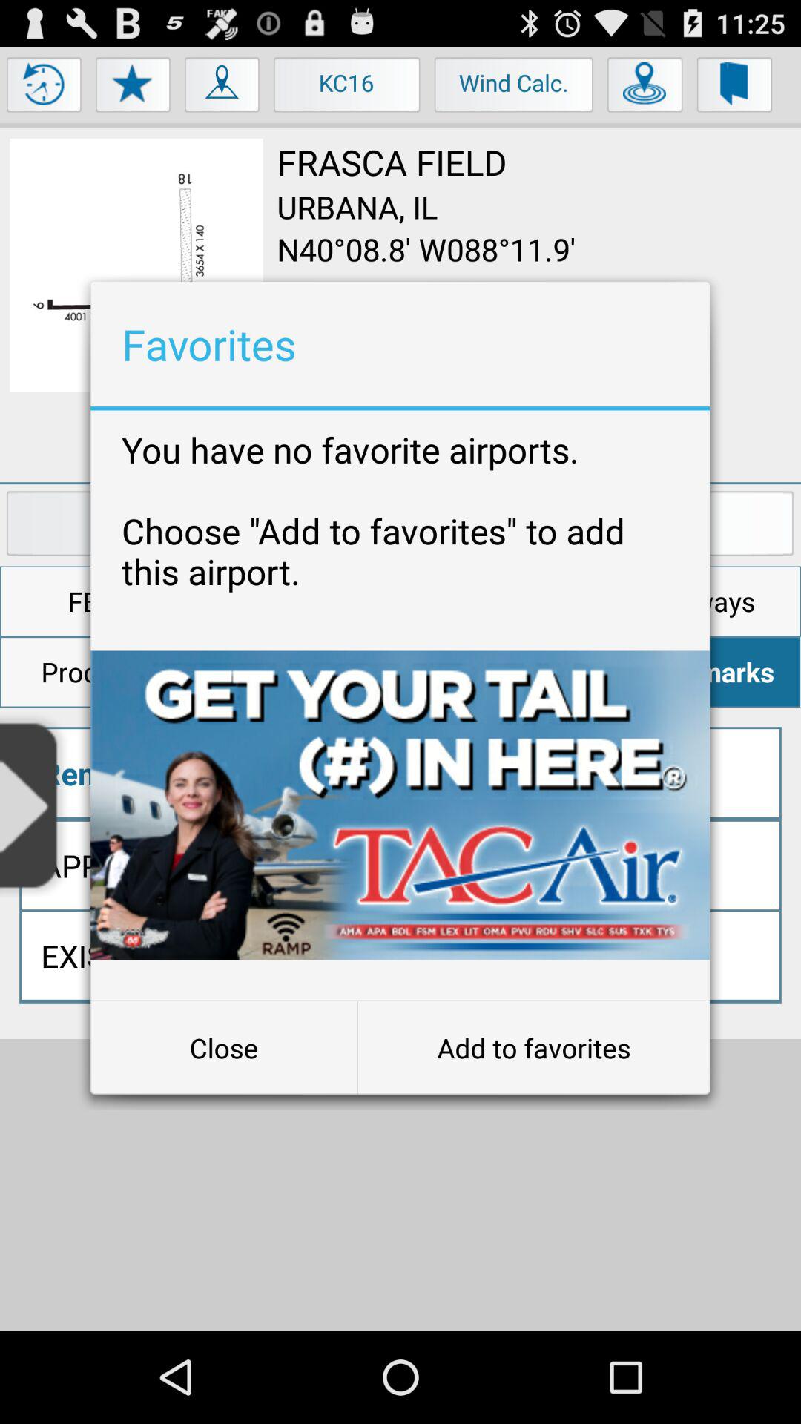 Image resolution: width=801 pixels, height=1424 pixels. I want to click on press icon to the left of the add to favorites, so click(224, 1048).